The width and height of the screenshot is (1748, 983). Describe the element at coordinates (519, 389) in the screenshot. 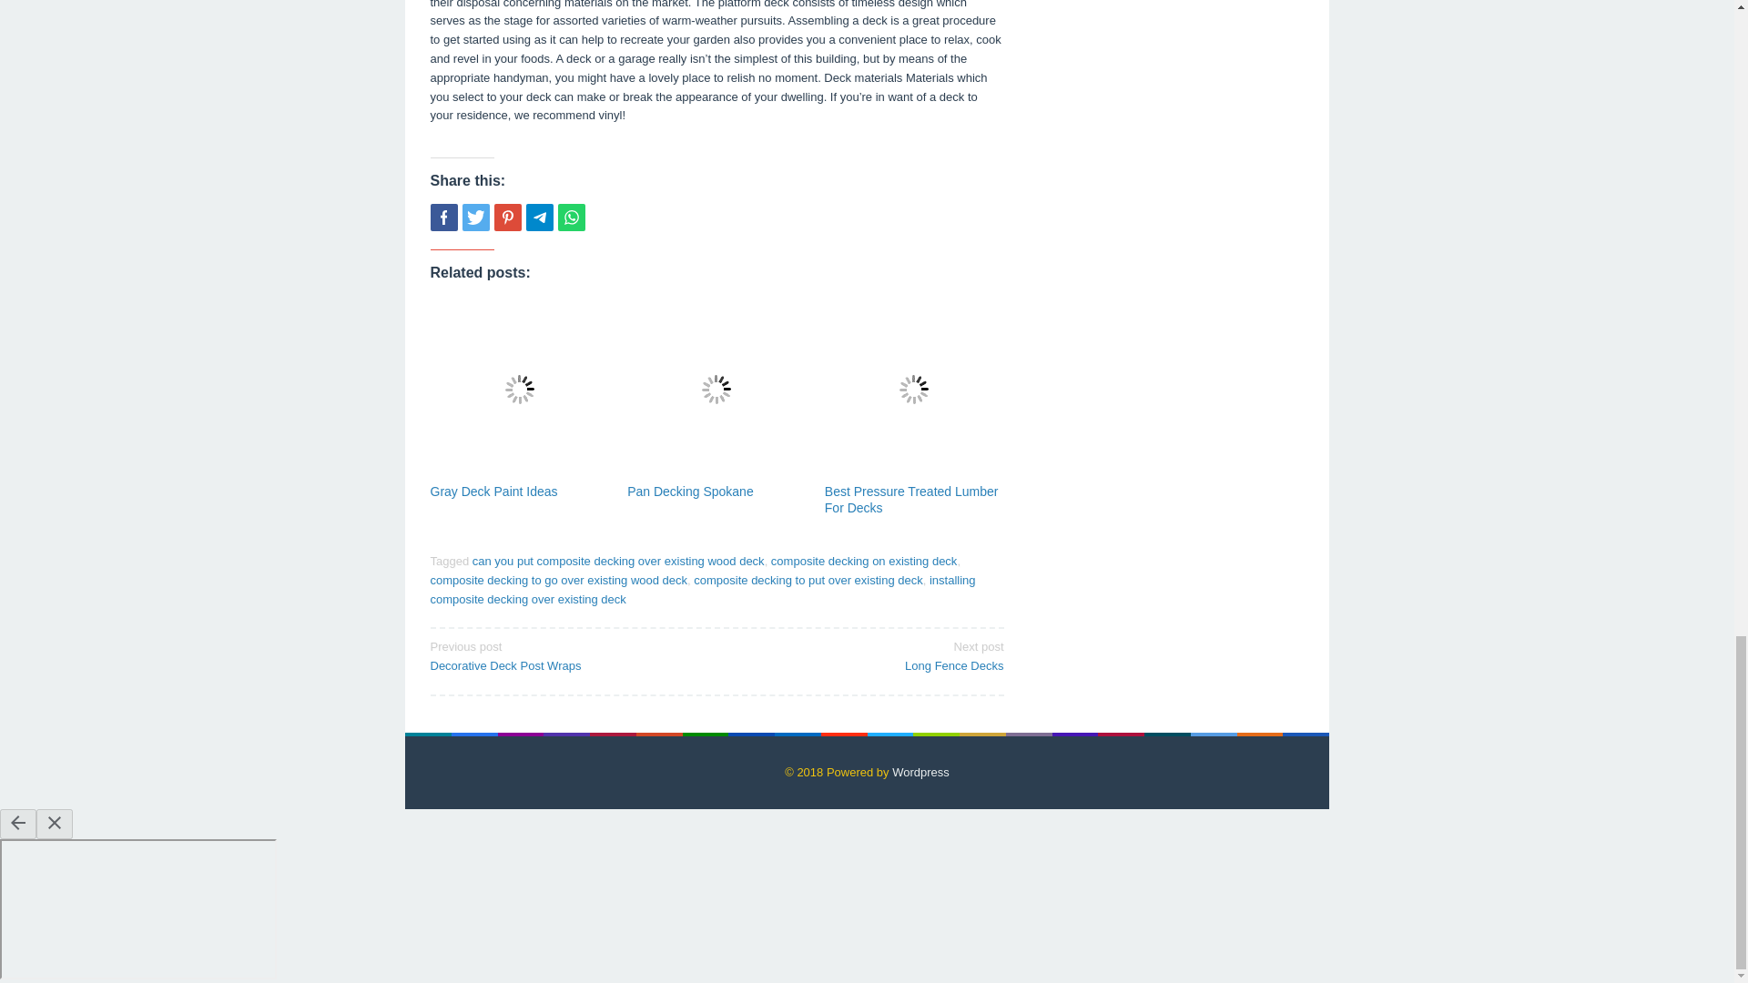

I see `Permalink to: Gray Deck Paint Ideas` at that location.